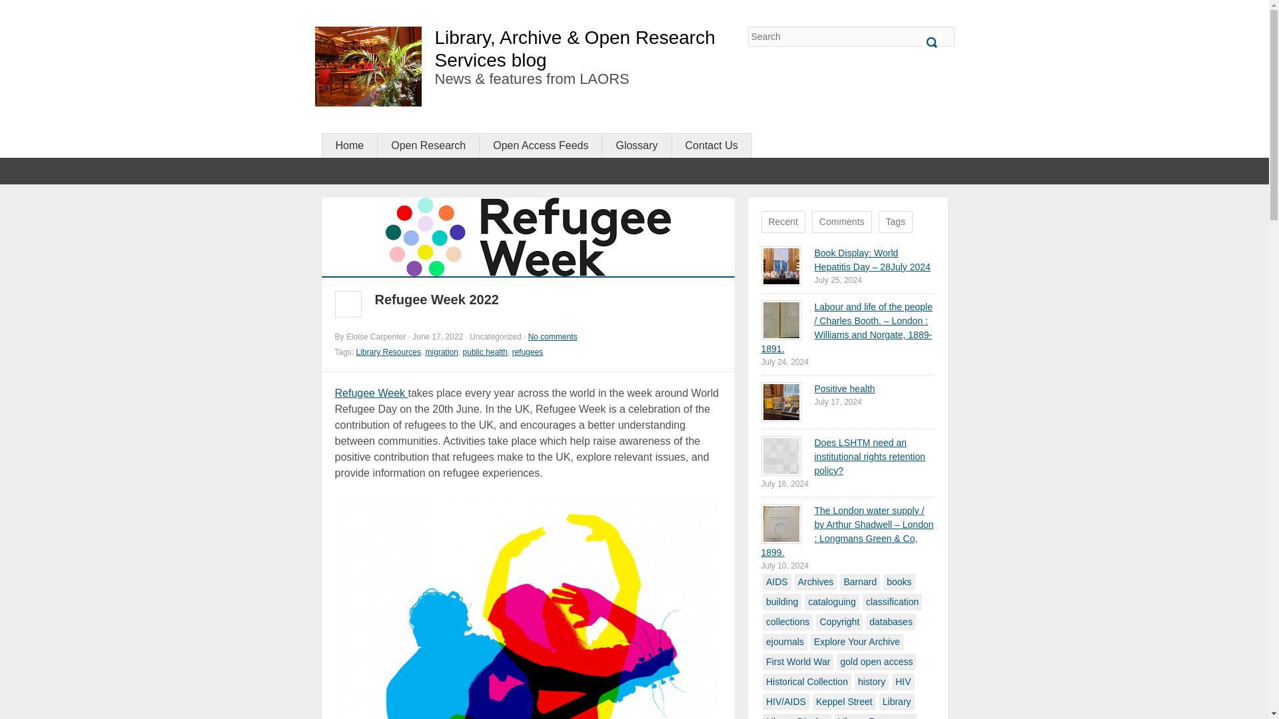 This screenshot has width=1279, height=719. What do you see at coordinates (931, 42) in the screenshot?
I see `Search` at bounding box center [931, 42].